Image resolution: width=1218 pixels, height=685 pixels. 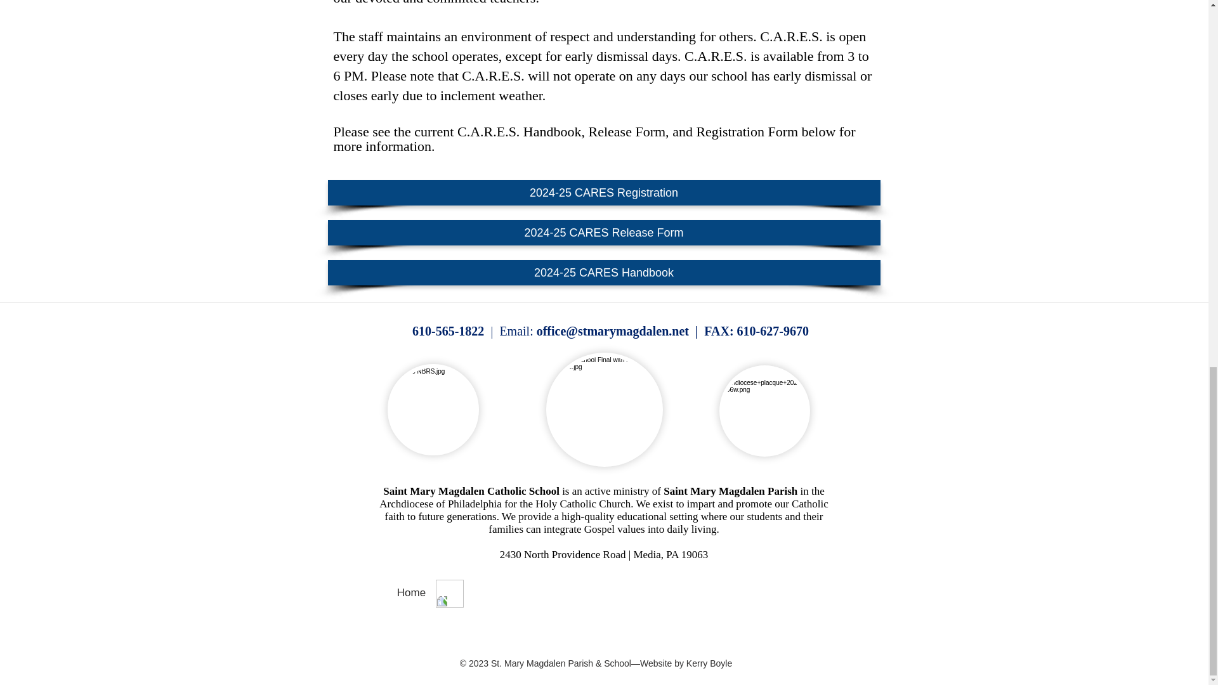 I want to click on 2024-25 CARES Handbook, so click(x=603, y=273).